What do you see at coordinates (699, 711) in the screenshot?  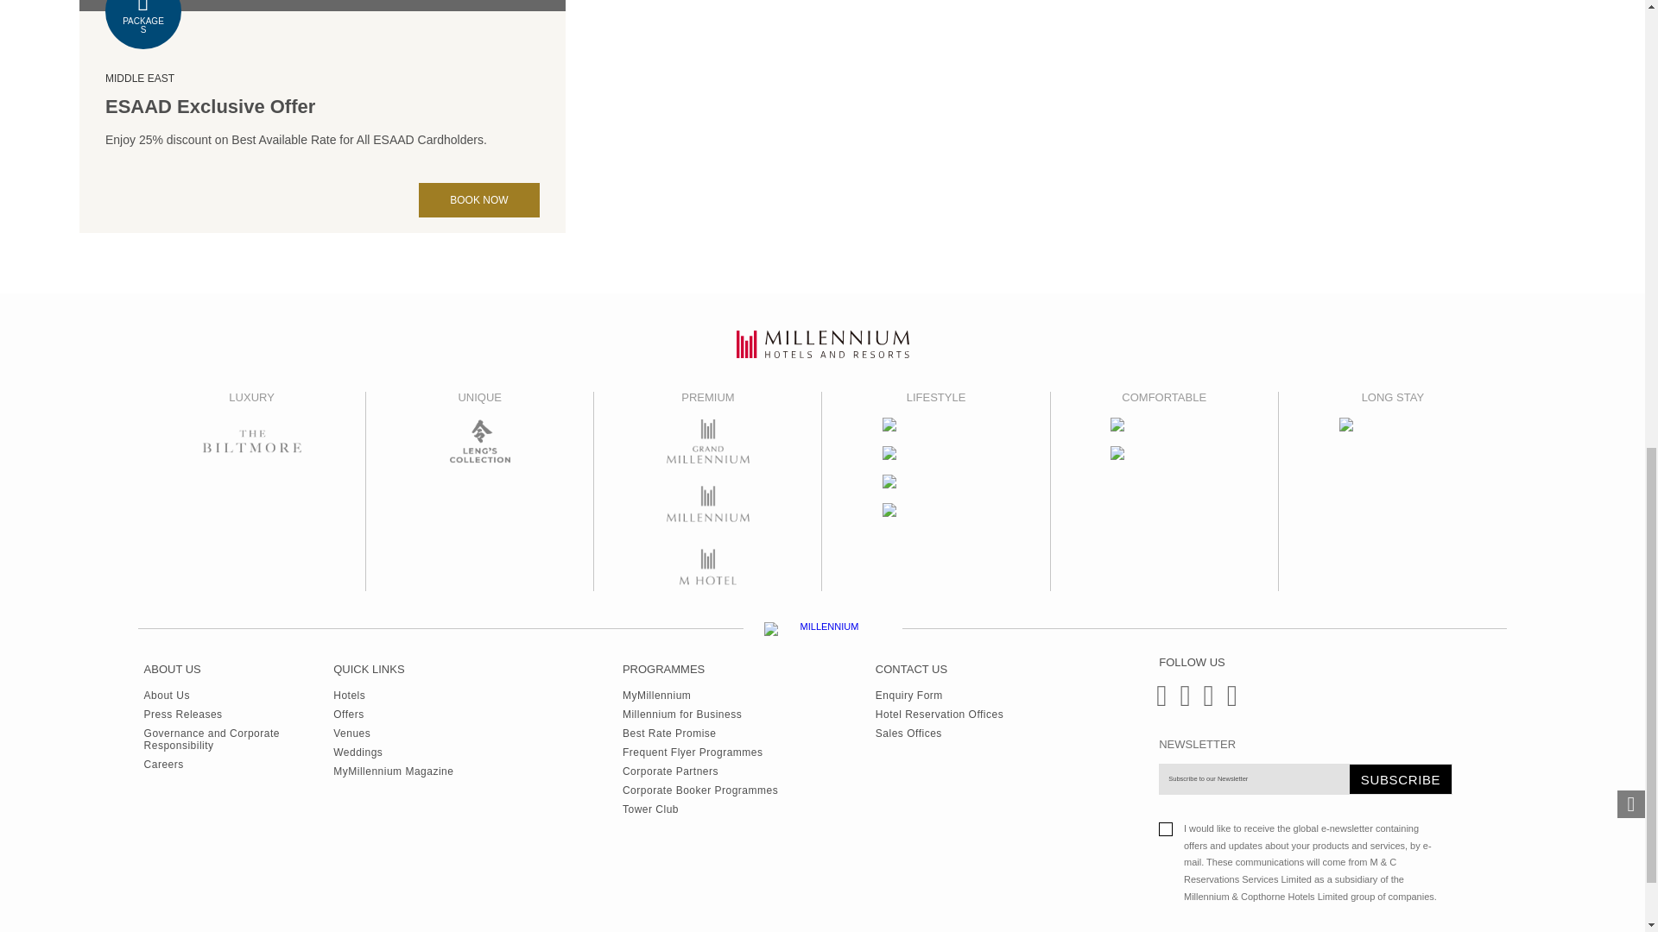 I see `Millennium for Business` at bounding box center [699, 711].